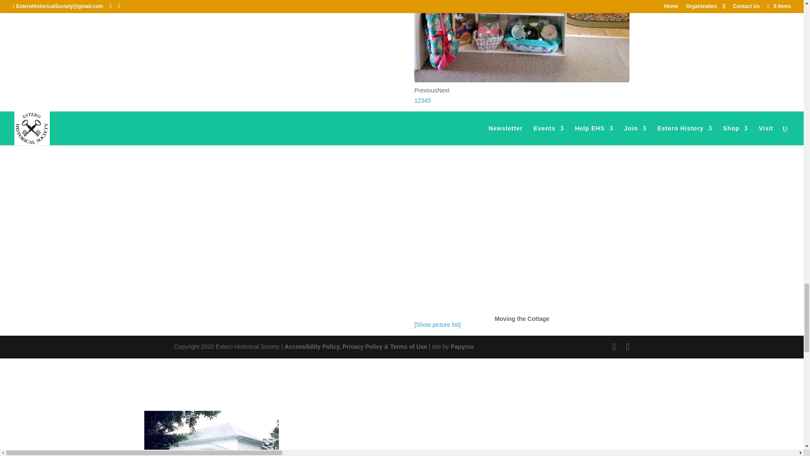 This screenshot has height=456, width=810. I want to click on Cottage Gift Shop 2, so click(521, 80).